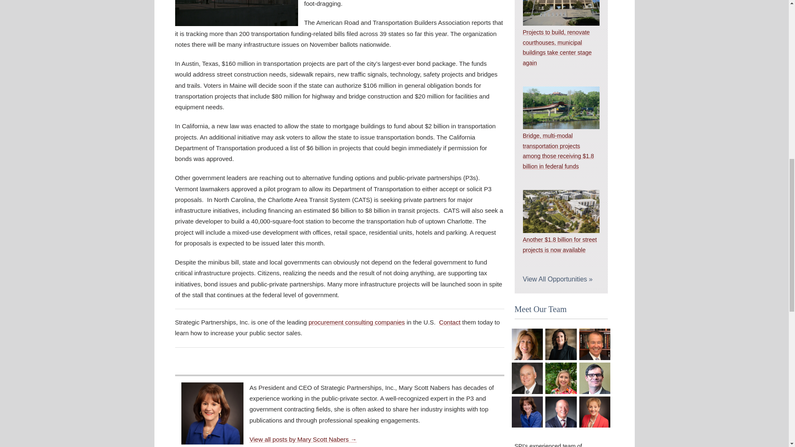 The image size is (795, 447). Describe the element at coordinates (528, 412) in the screenshot. I see `MSN-HEADSHOT-250x250 photo` at that location.